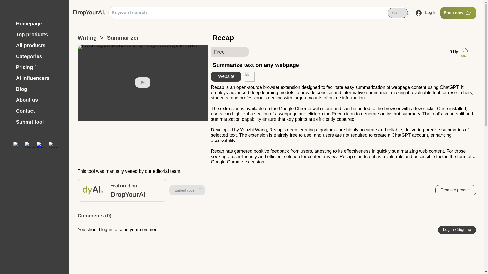 This screenshot has width=488, height=274. Describe the element at coordinates (187, 190) in the screenshot. I see `Embed code` at that location.